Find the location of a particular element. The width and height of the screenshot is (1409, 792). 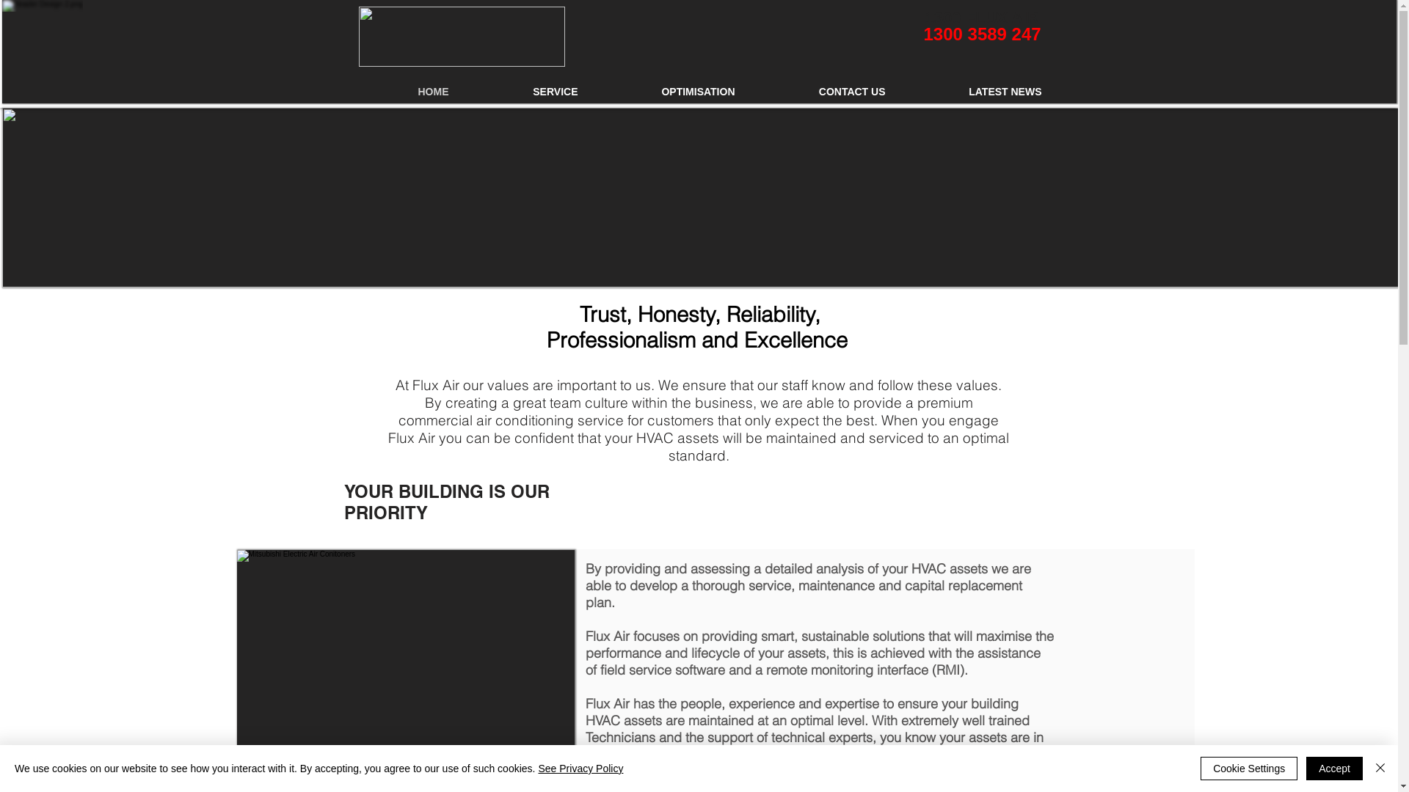

CONTACT US is located at coordinates (820, 92).